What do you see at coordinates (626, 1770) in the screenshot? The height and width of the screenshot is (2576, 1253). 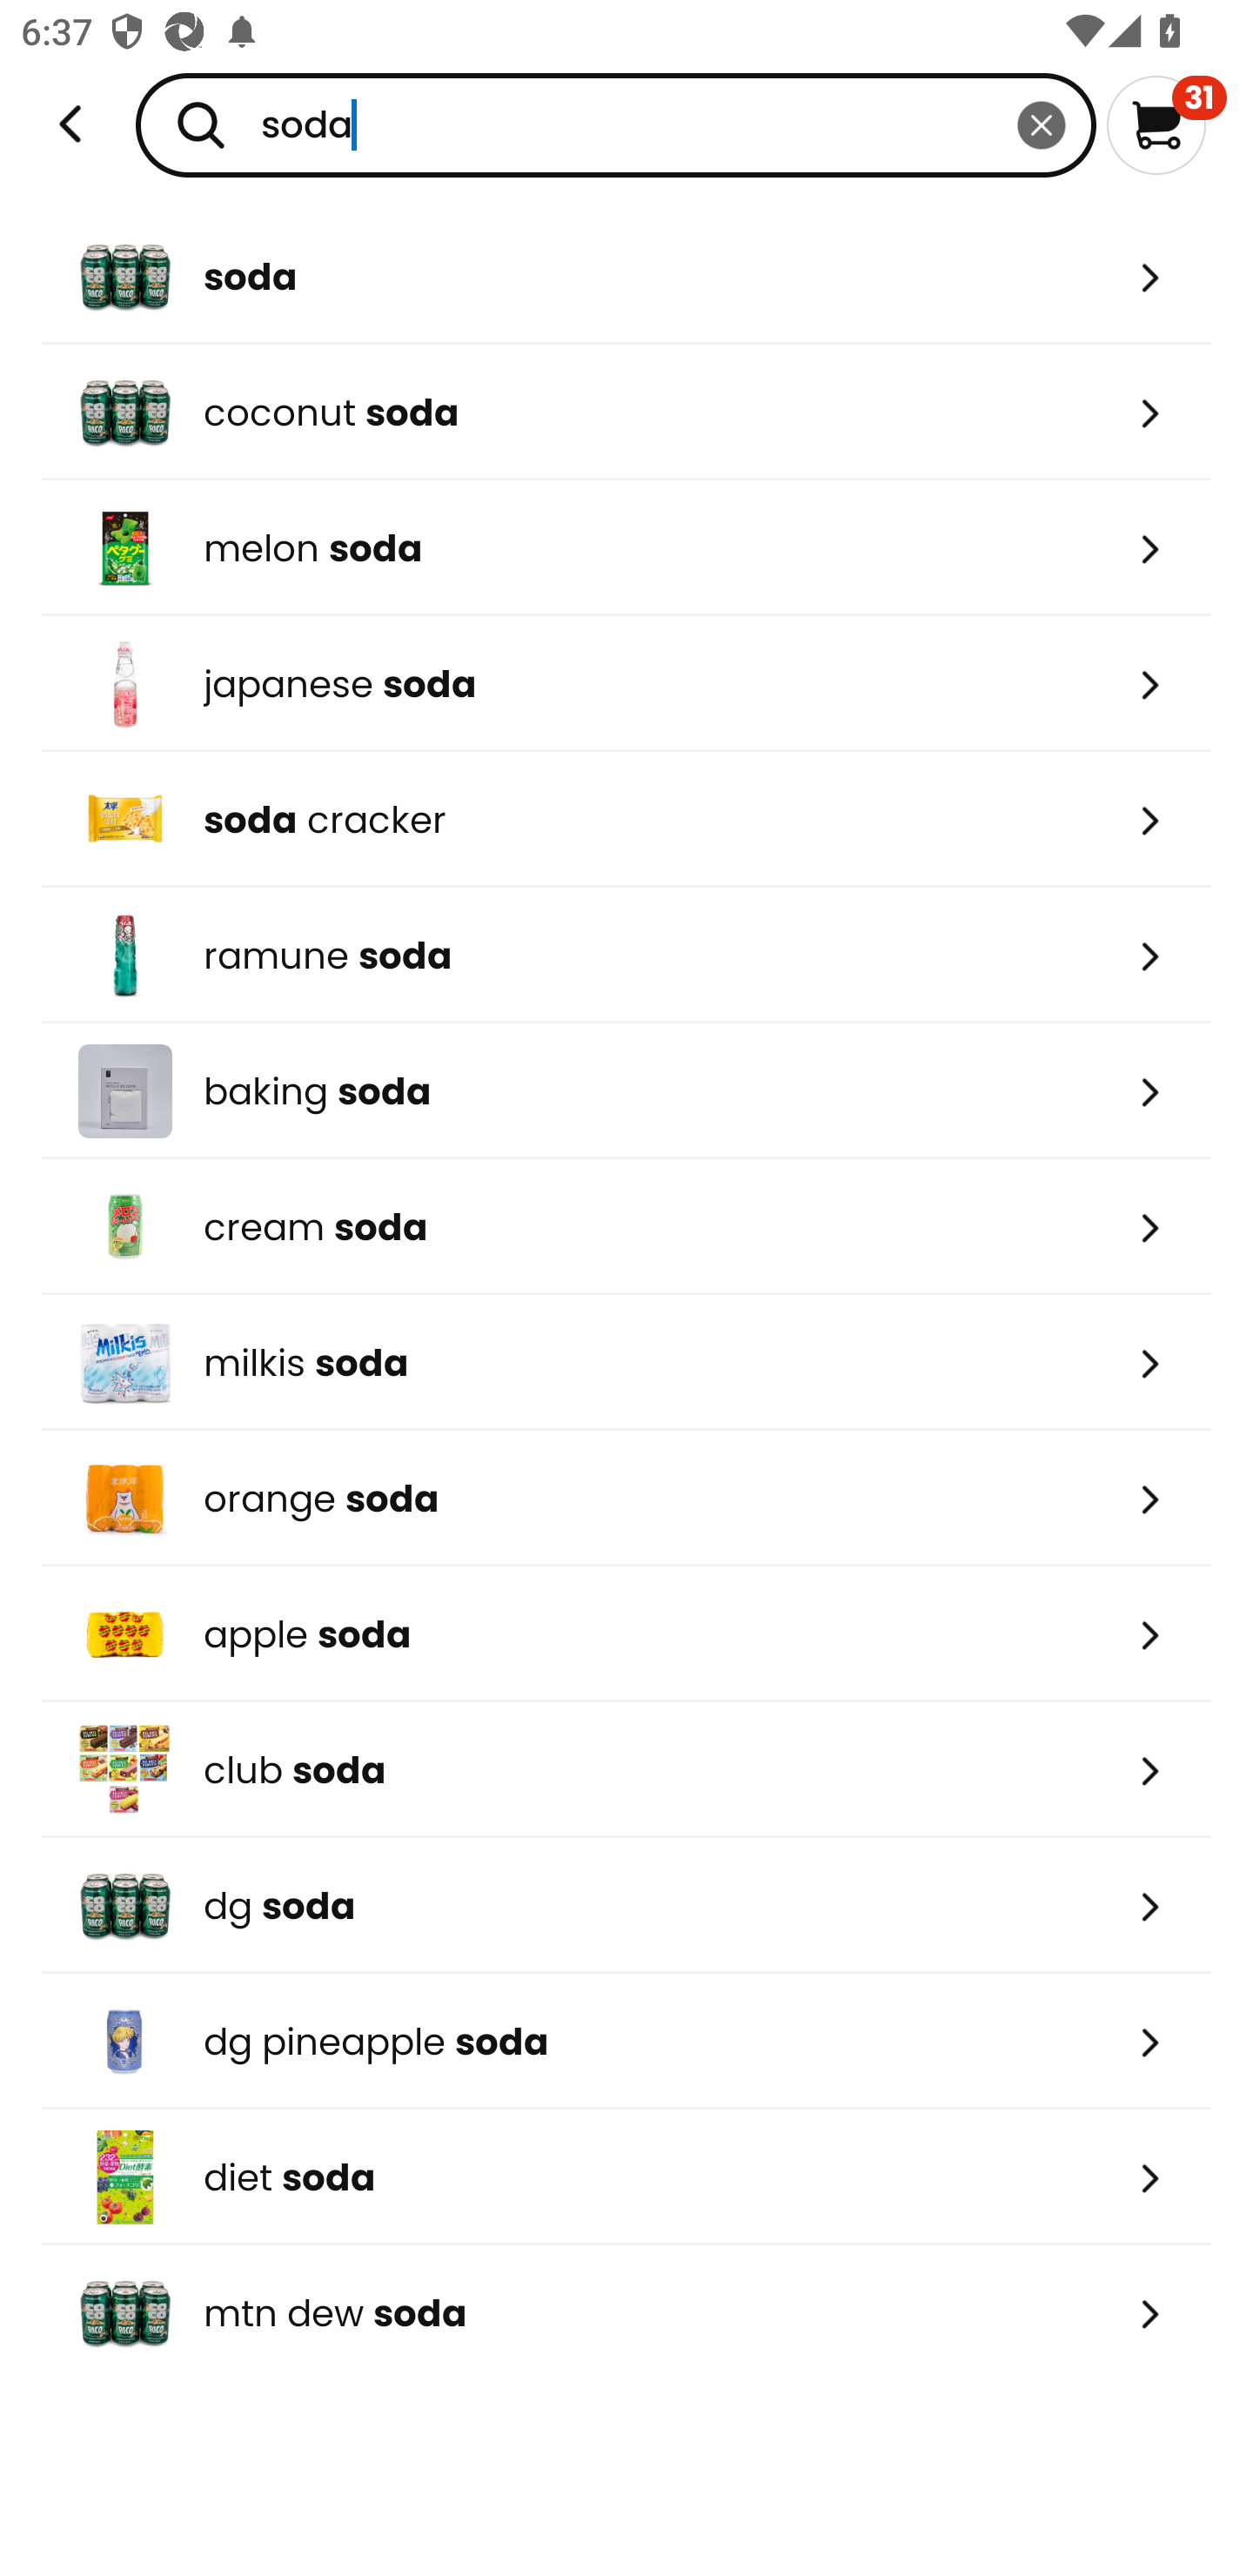 I see `club soda` at bounding box center [626, 1770].